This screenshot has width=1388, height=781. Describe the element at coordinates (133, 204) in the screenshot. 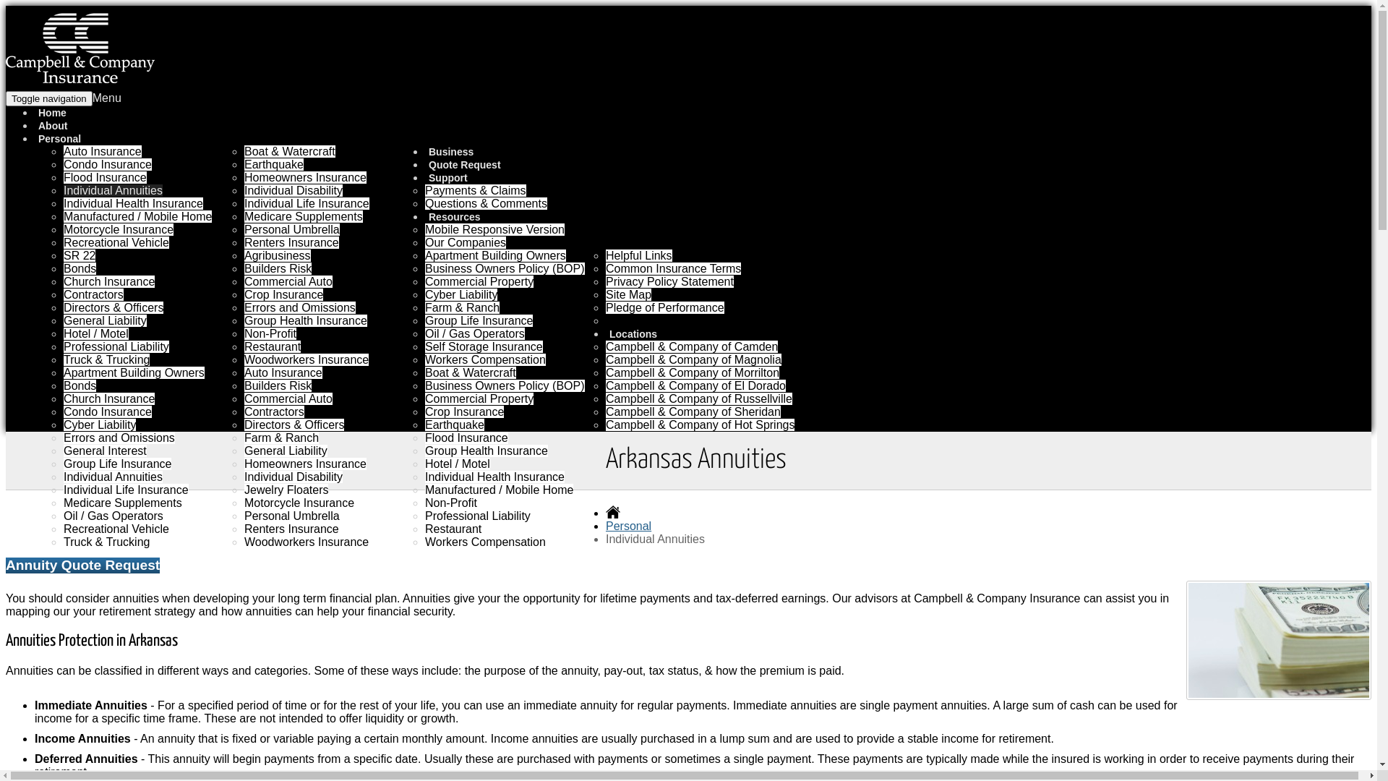

I see `Individual Health Insurance` at that location.